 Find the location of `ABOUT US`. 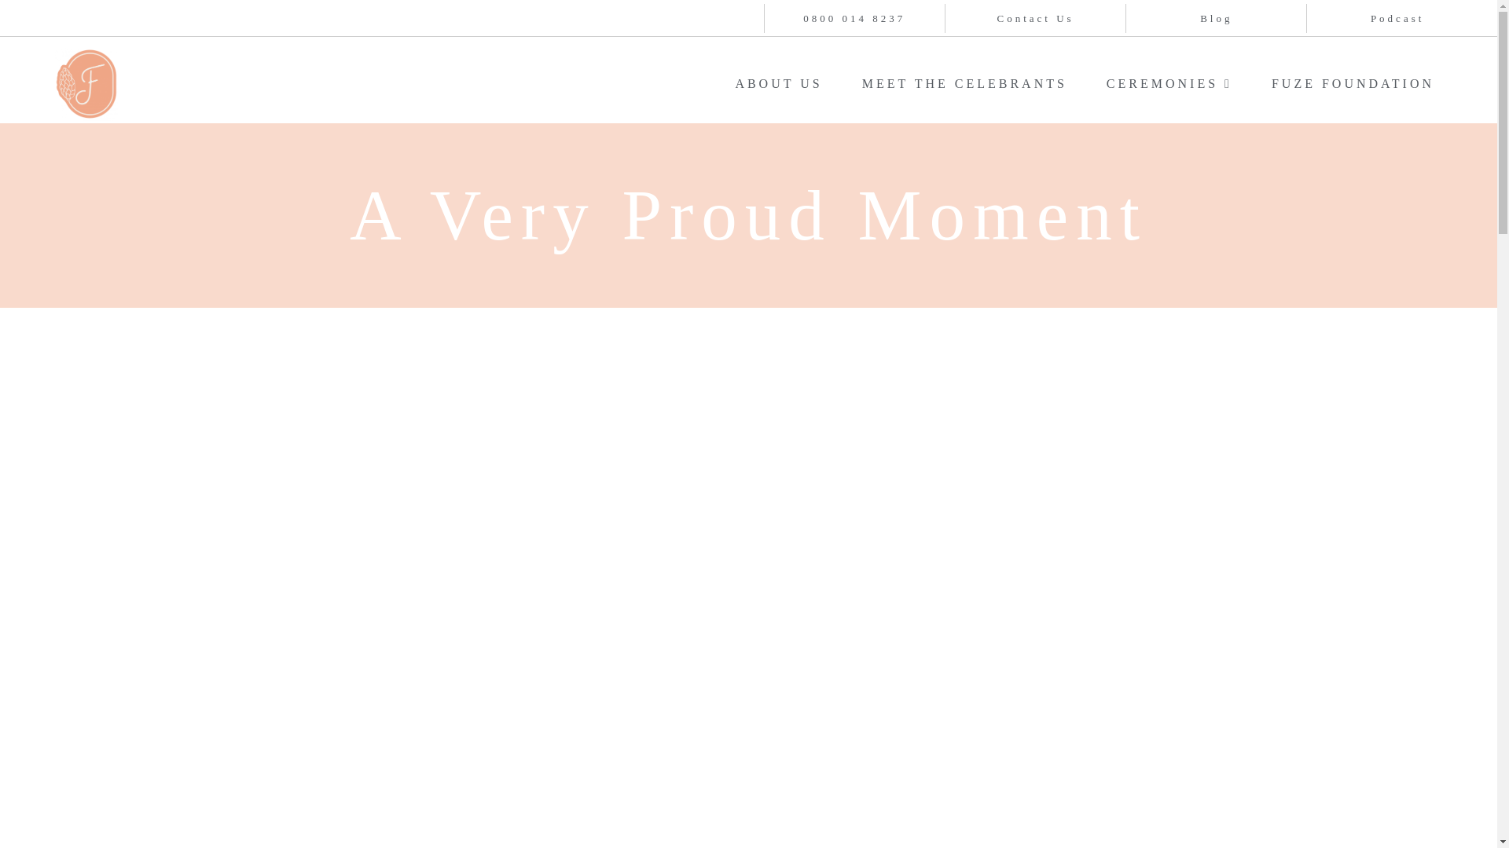

ABOUT US is located at coordinates (778, 83).